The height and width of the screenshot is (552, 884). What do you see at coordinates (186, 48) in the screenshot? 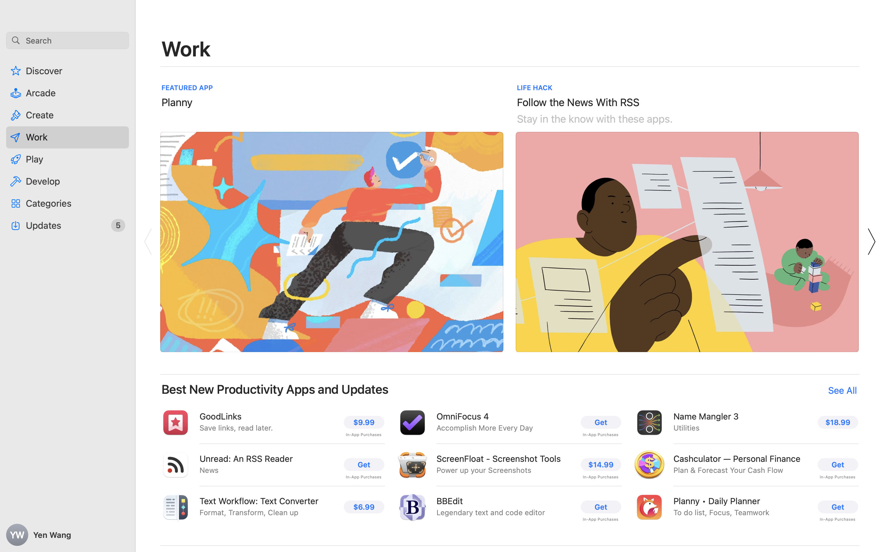
I see `Work` at bounding box center [186, 48].